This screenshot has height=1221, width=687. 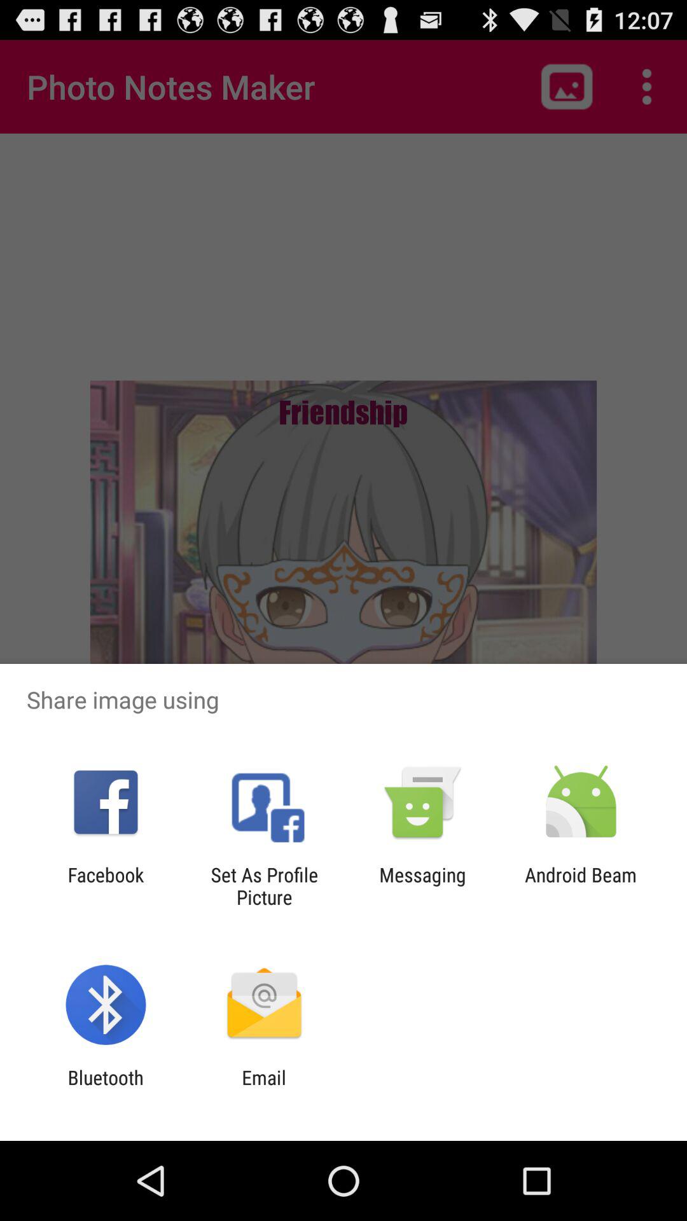 What do you see at coordinates (264, 886) in the screenshot?
I see `open icon next to facebook` at bounding box center [264, 886].